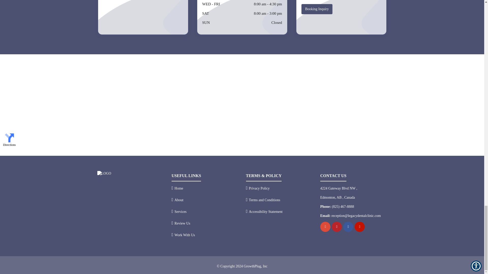  I want to click on LOGO, so click(104, 174).